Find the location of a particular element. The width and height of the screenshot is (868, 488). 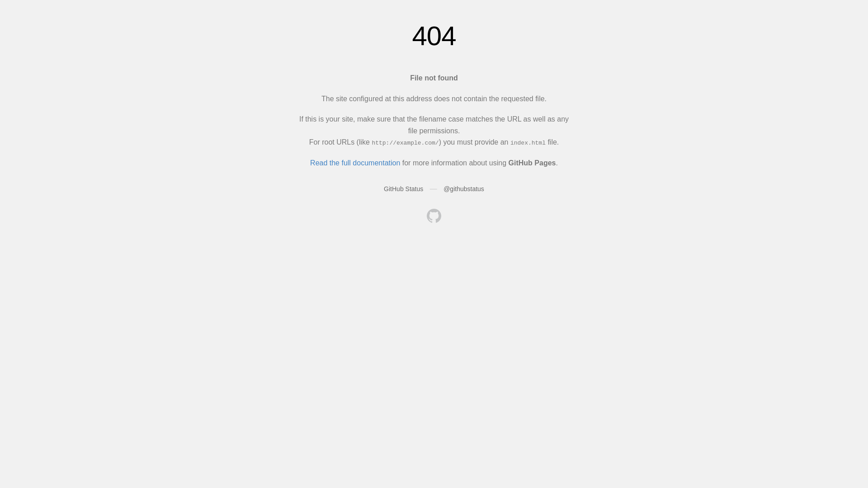

GitHub Status is located at coordinates (403, 189).